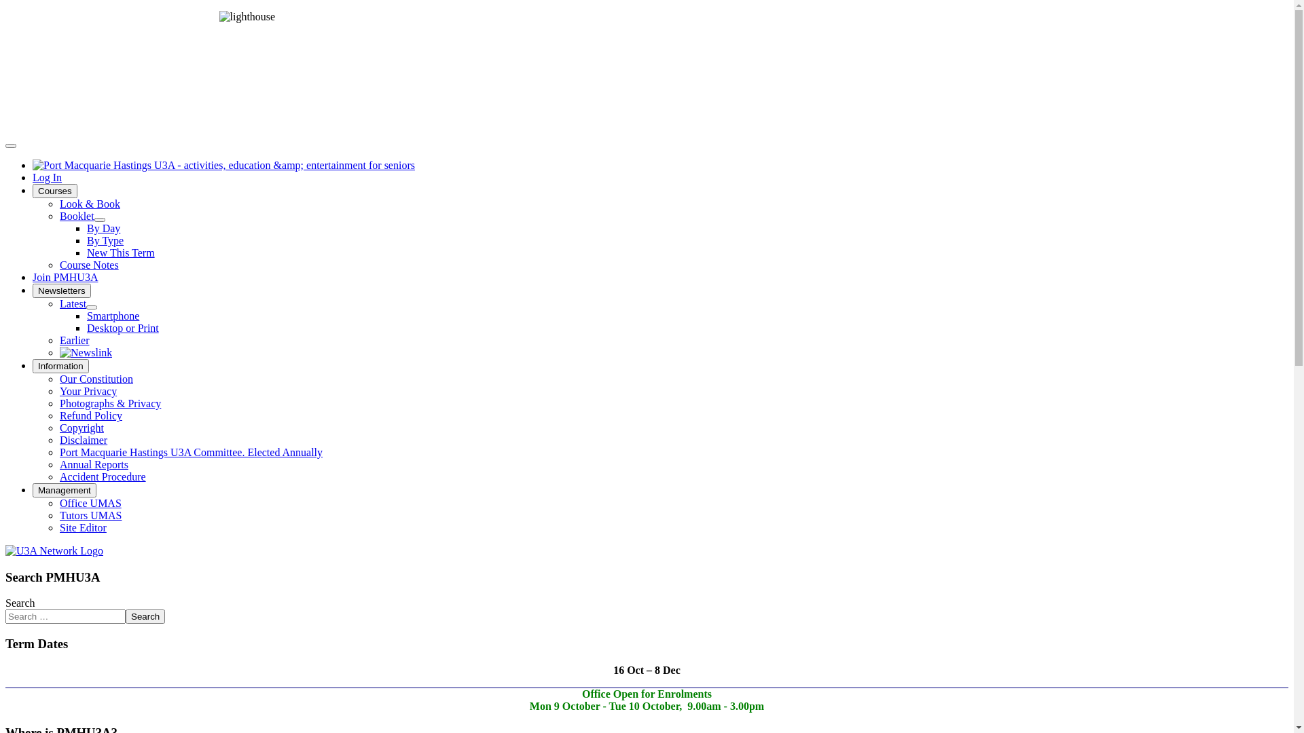 This screenshot has height=733, width=1304. I want to click on Newsletters, so click(62, 290).